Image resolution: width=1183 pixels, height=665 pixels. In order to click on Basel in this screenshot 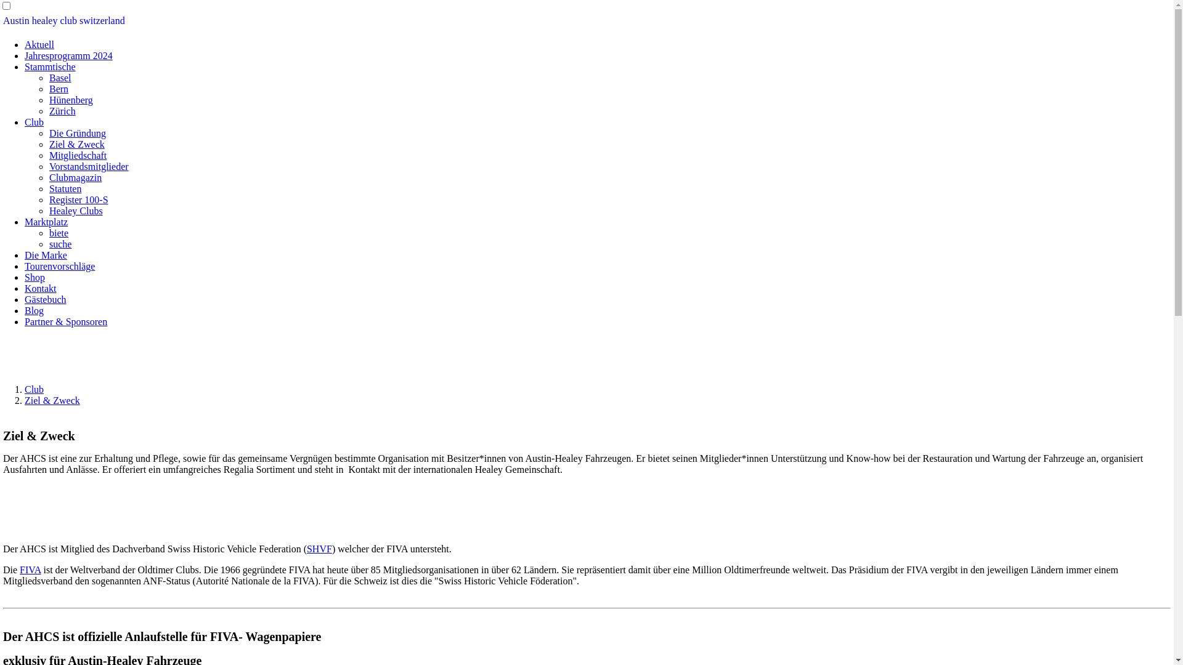, I will do `click(60, 78)`.